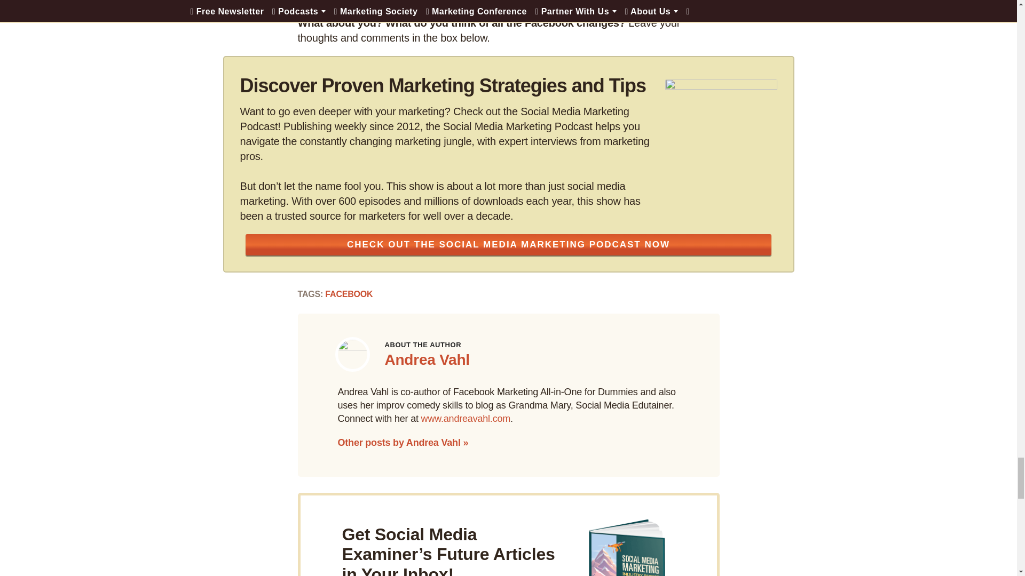 The width and height of the screenshot is (1025, 576). I want to click on CHECK OUT THE SOCIAL MEDIA MARKETING PODCAST NOW, so click(508, 244).